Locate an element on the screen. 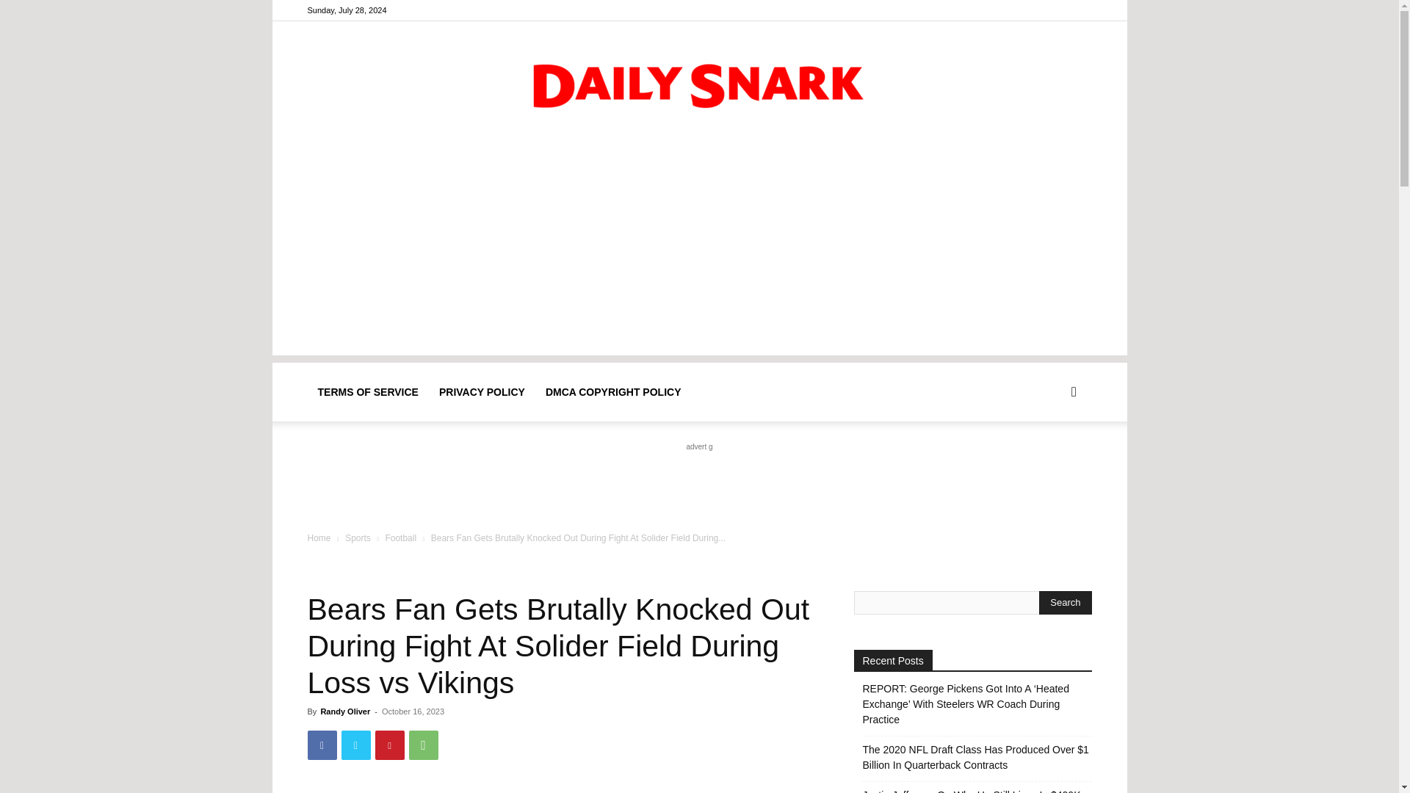 This screenshot has width=1410, height=793. Football is located at coordinates (400, 537).